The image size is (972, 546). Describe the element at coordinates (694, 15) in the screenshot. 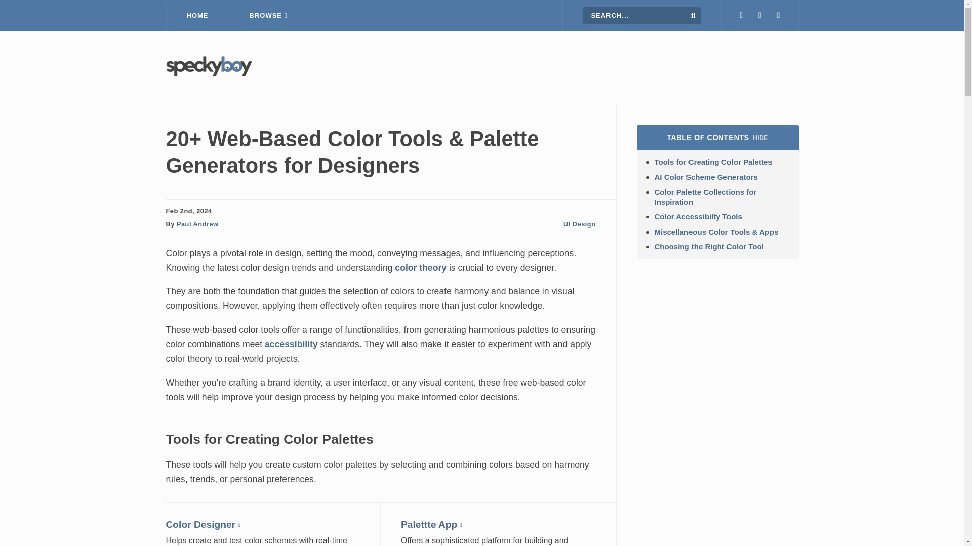

I see `Search` at that location.